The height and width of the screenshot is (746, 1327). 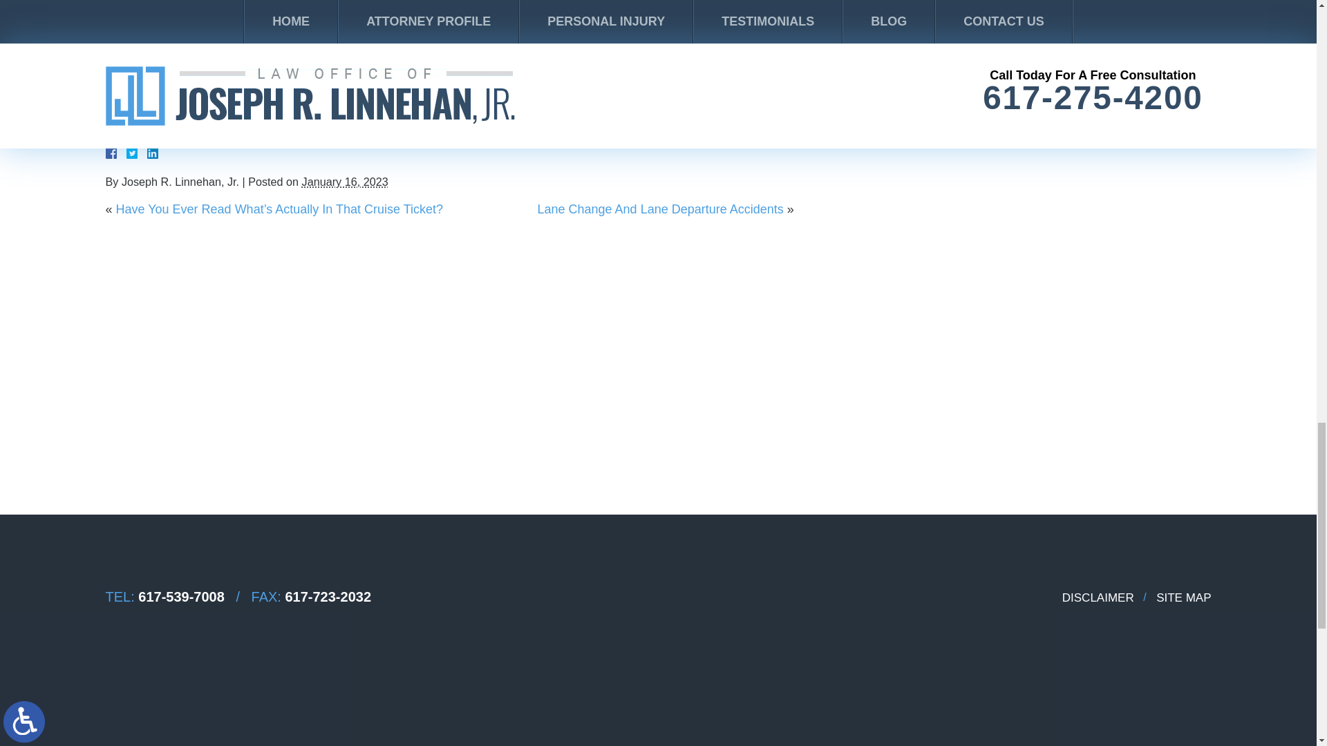 What do you see at coordinates (147, 153) in the screenshot?
I see `LinkedIn` at bounding box center [147, 153].